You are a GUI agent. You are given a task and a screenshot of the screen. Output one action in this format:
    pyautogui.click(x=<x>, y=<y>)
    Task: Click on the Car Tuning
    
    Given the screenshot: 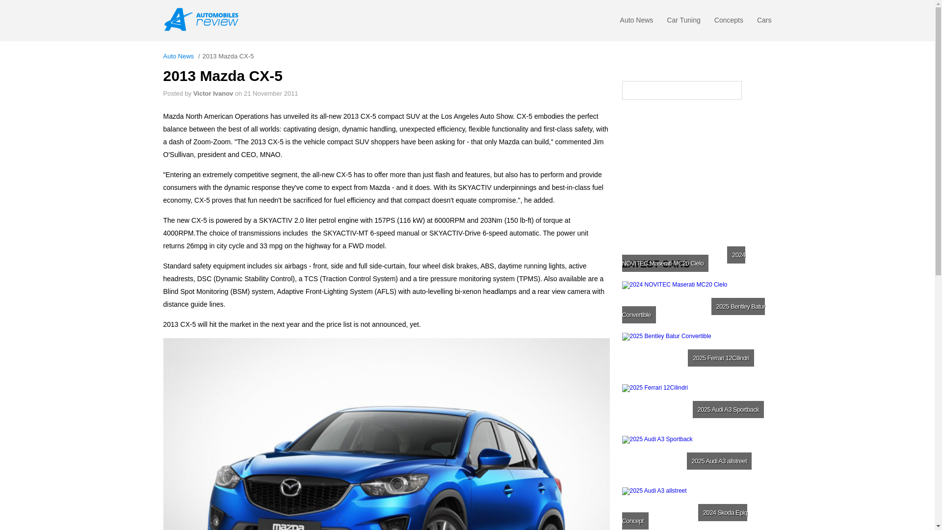 What is the action you would take?
    pyautogui.click(x=683, y=23)
    